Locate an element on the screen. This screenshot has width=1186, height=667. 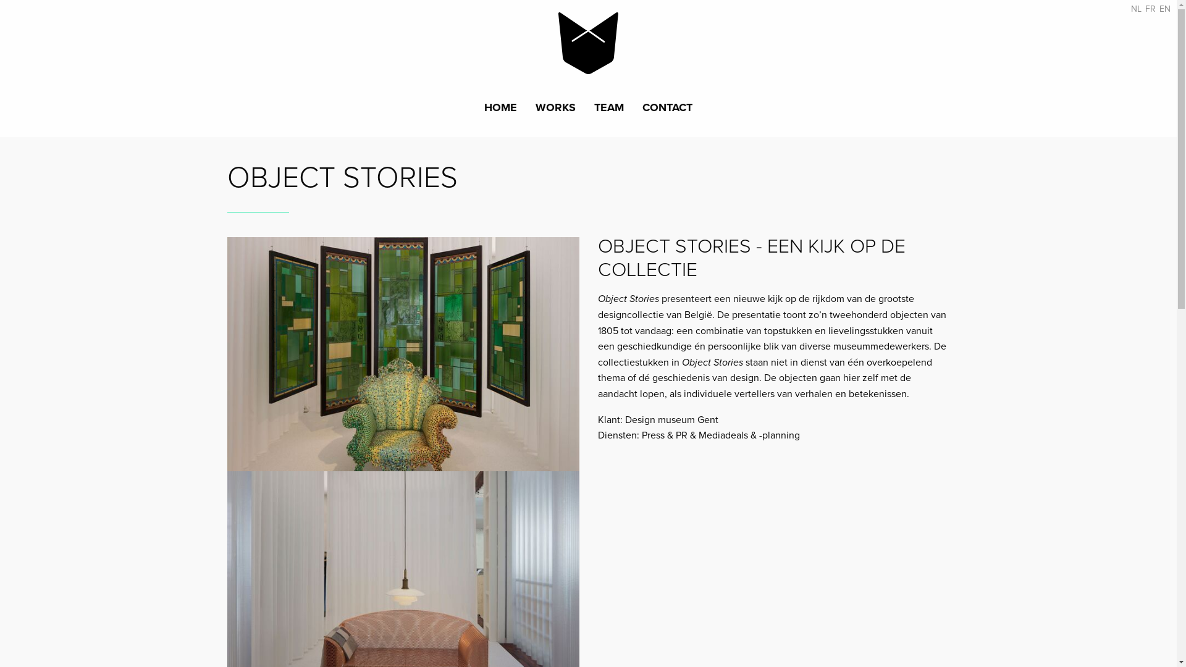
WORKS is located at coordinates (556, 110).